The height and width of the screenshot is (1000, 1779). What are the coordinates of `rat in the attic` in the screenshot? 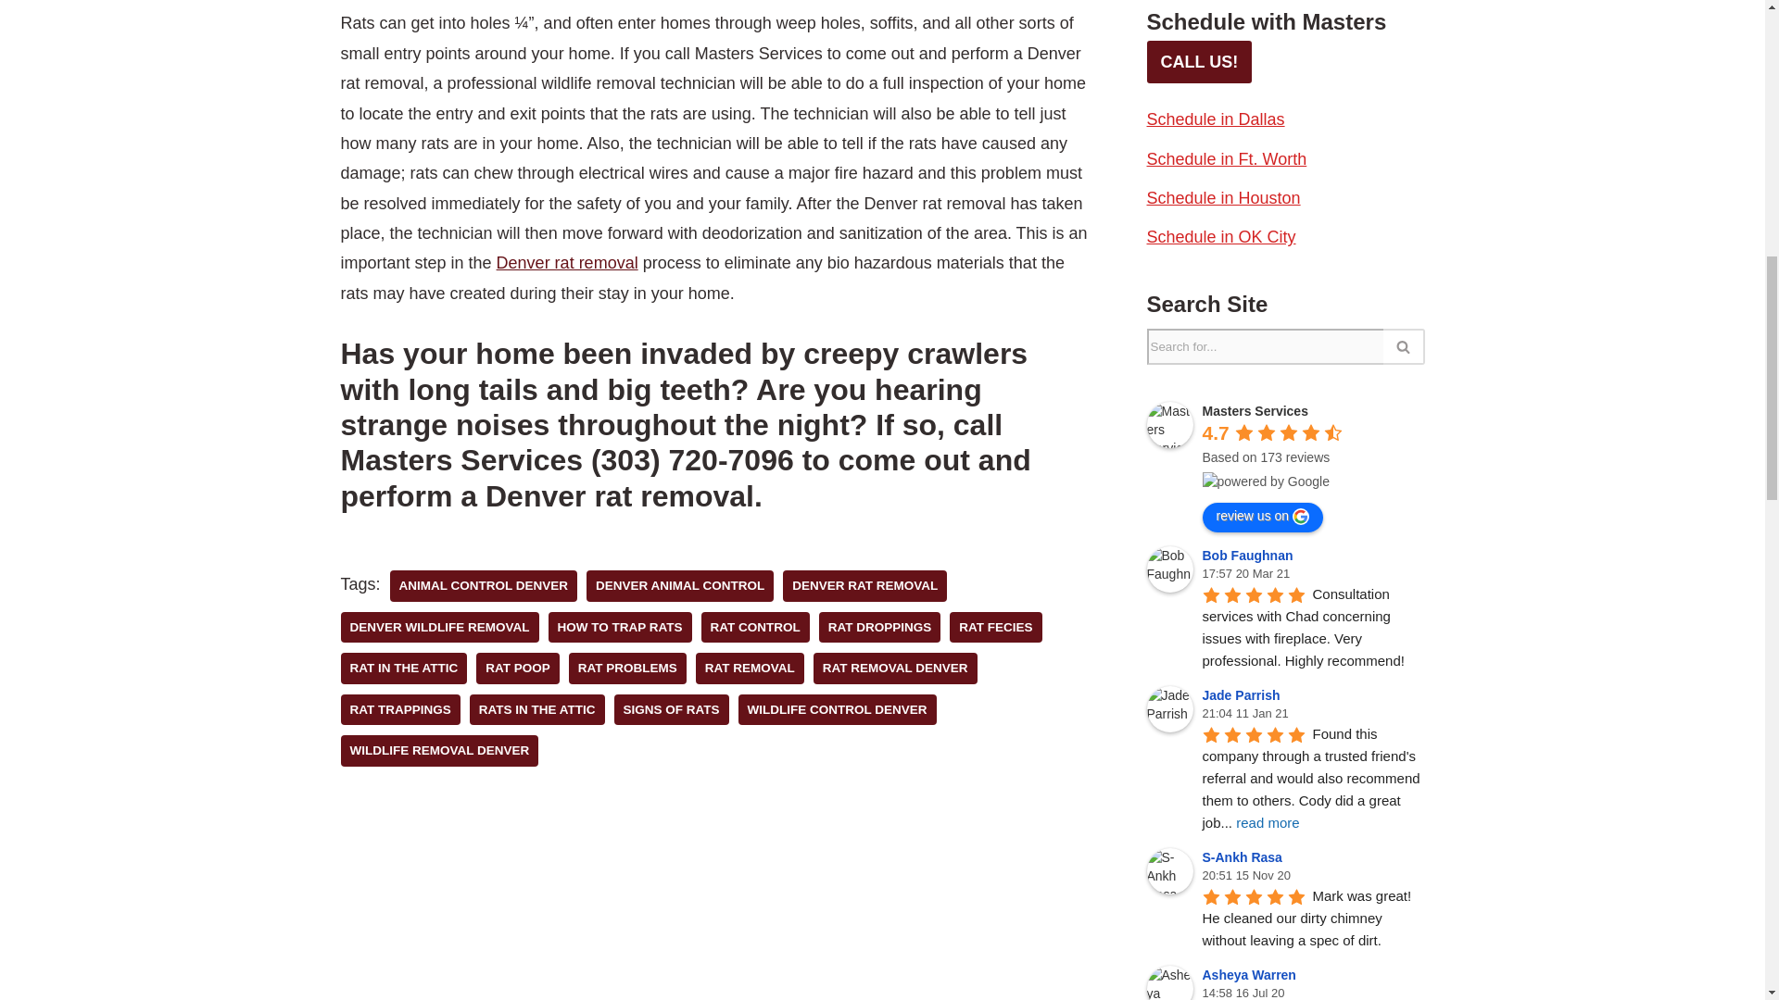 It's located at (404, 669).